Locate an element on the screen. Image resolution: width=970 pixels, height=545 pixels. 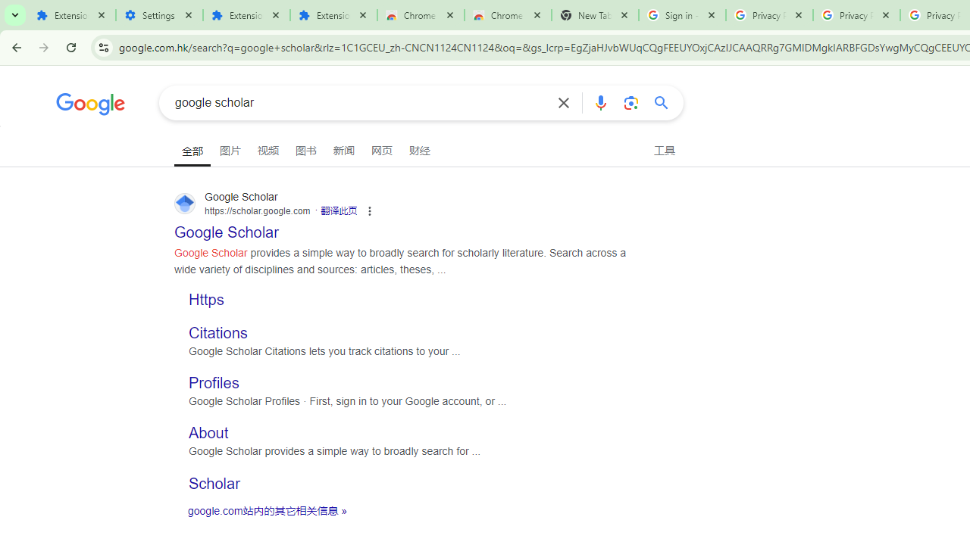
Scholar is located at coordinates (214, 483).